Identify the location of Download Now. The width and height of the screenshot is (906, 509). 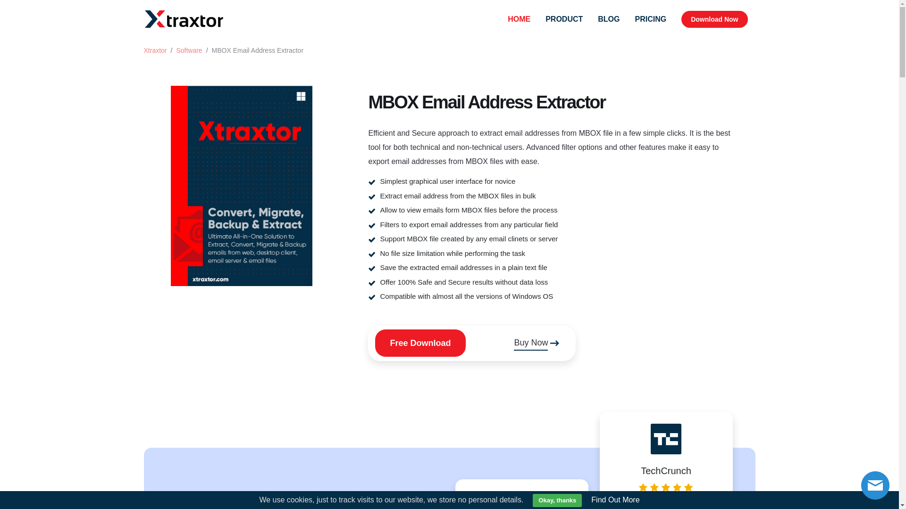
(714, 19).